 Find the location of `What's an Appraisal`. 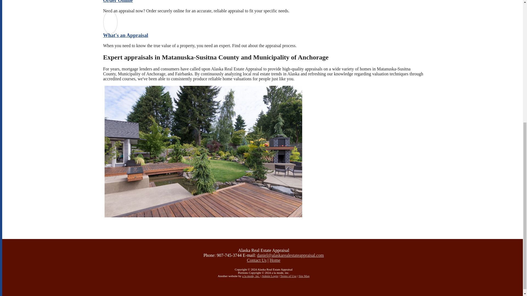

What's an Appraisal is located at coordinates (126, 35).